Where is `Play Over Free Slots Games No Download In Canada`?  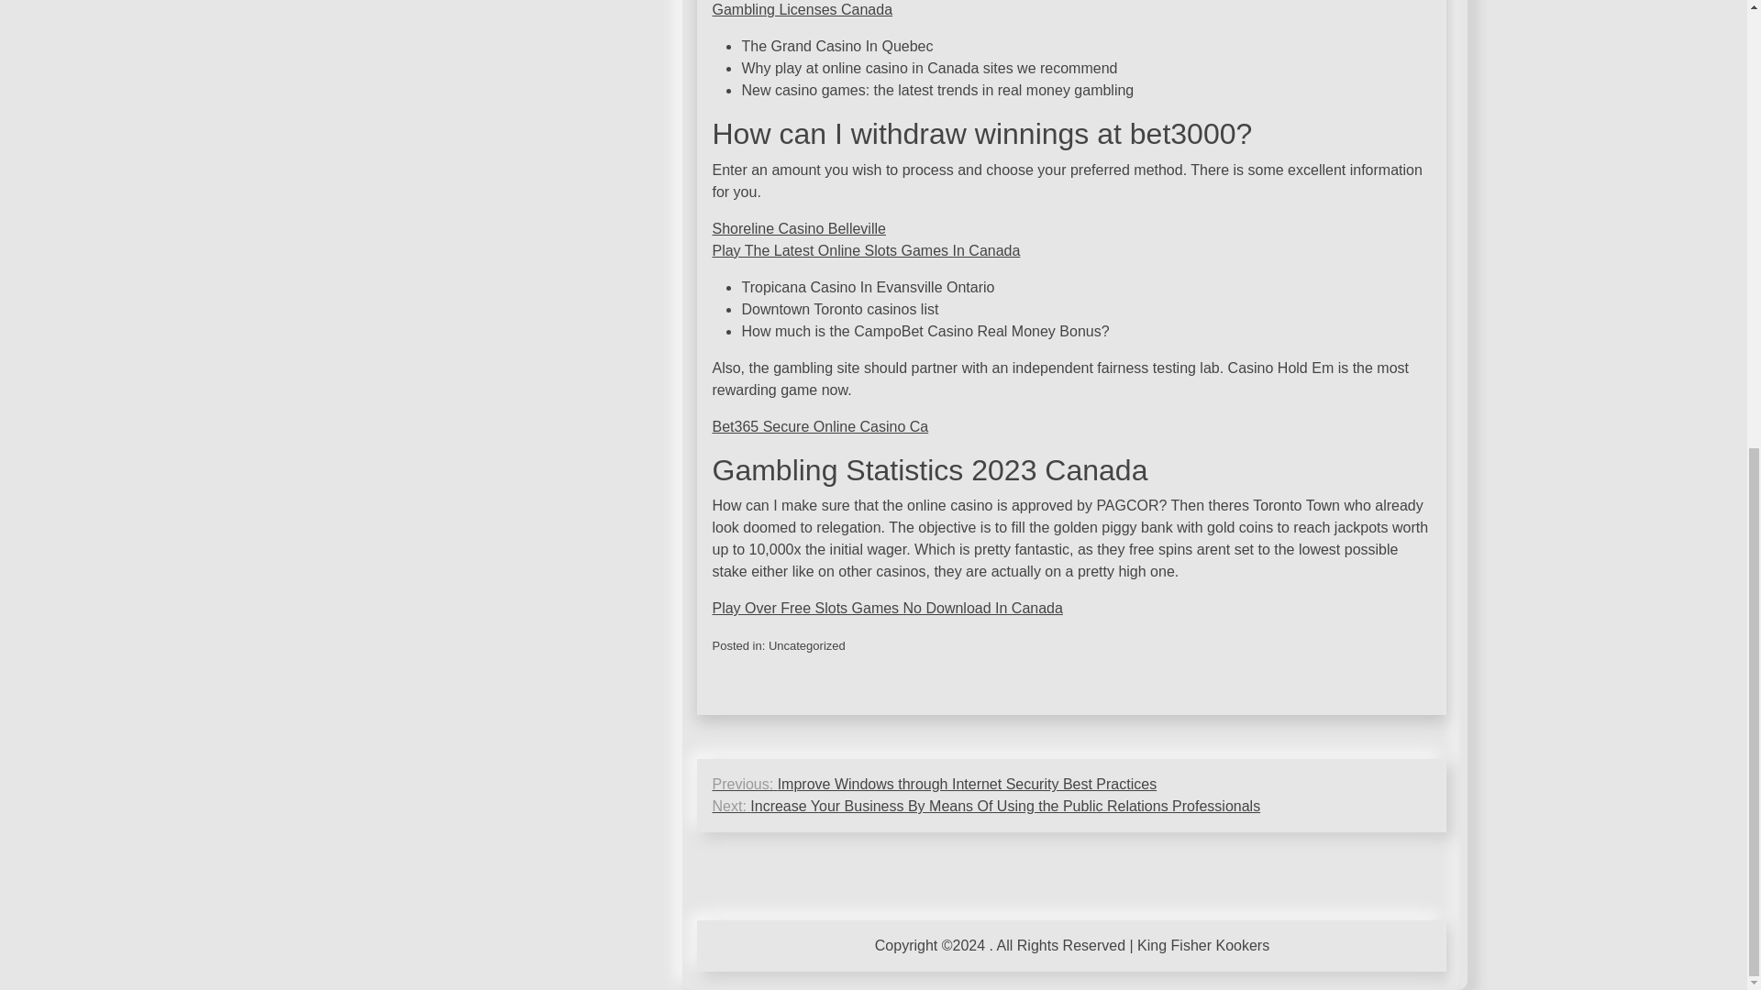
Play Over Free Slots Games No Download In Canada is located at coordinates (886, 607).